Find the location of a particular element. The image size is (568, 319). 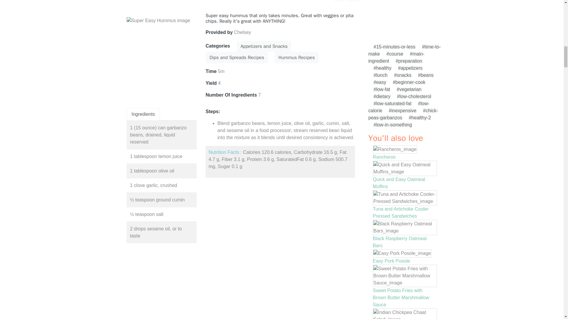

Tuna and Artichoke Cooler Pressed Sandwiches is located at coordinates (401, 212).